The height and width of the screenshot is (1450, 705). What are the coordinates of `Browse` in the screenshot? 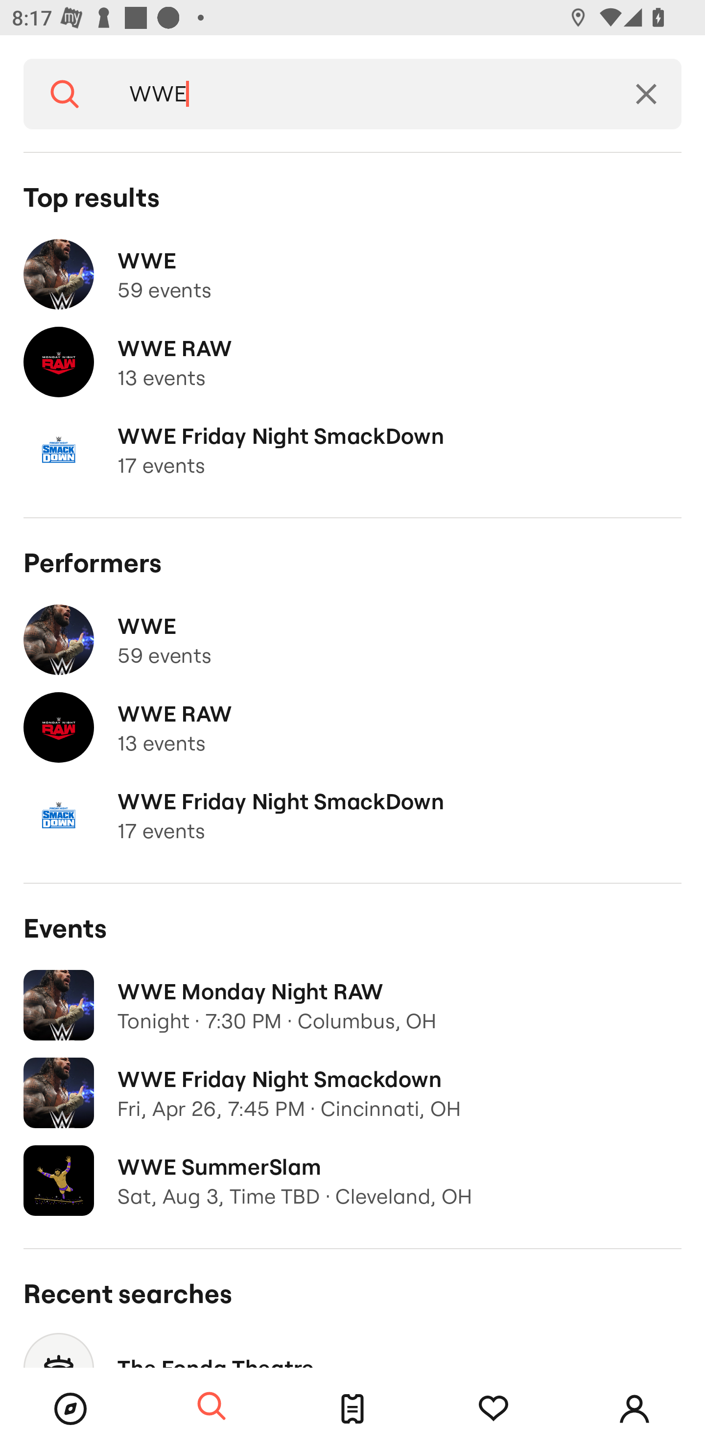 It's located at (70, 1409).